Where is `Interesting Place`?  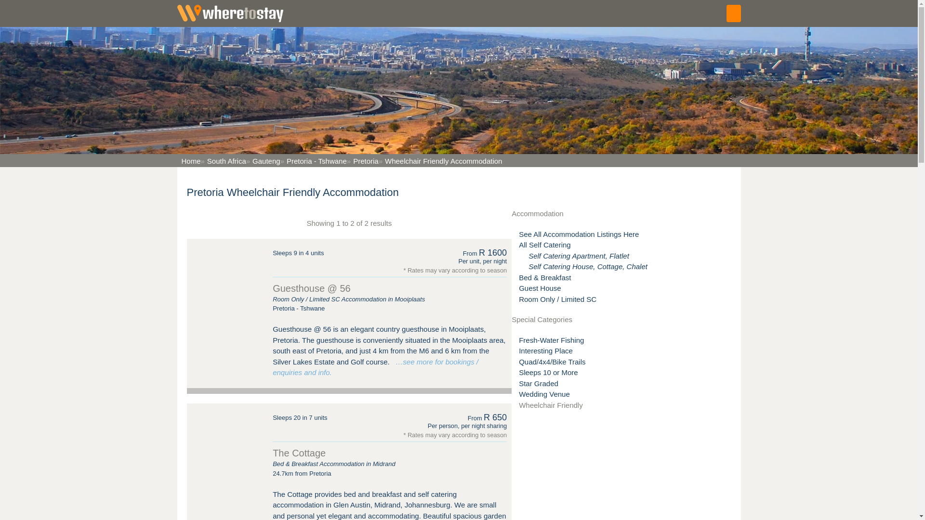
Interesting Place is located at coordinates (545, 351).